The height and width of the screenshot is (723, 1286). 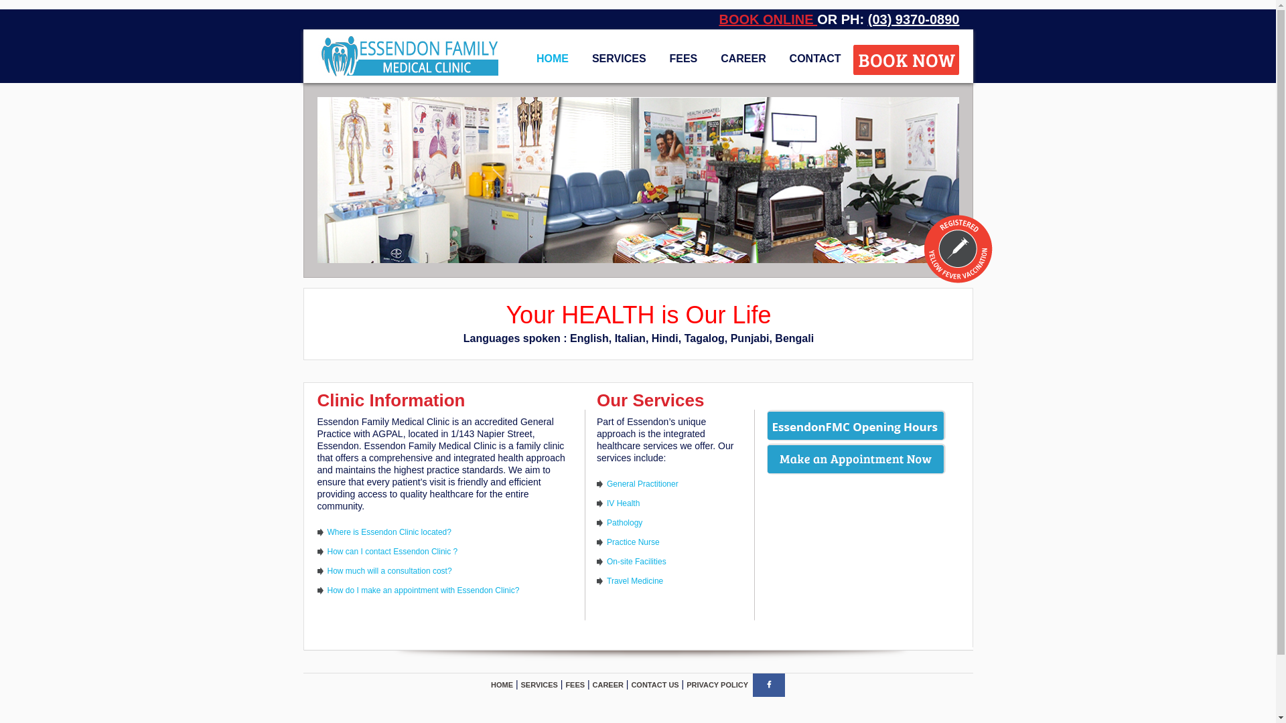 What do you see at coordinates (624, 523) in the screenshot?
I see `Pathology` at bounding box center [624, 523].